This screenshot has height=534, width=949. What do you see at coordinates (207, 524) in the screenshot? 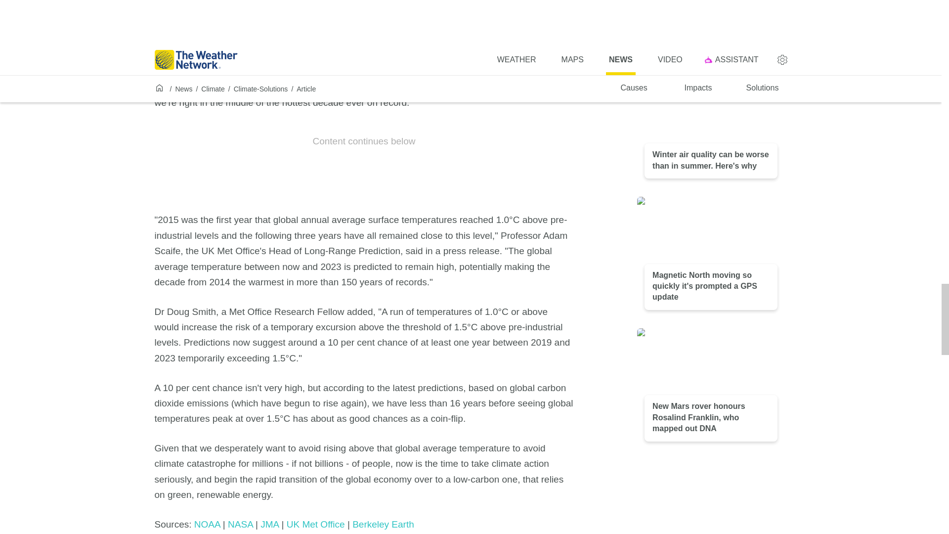
I see `NOAA` at bounding box center [207, 524].